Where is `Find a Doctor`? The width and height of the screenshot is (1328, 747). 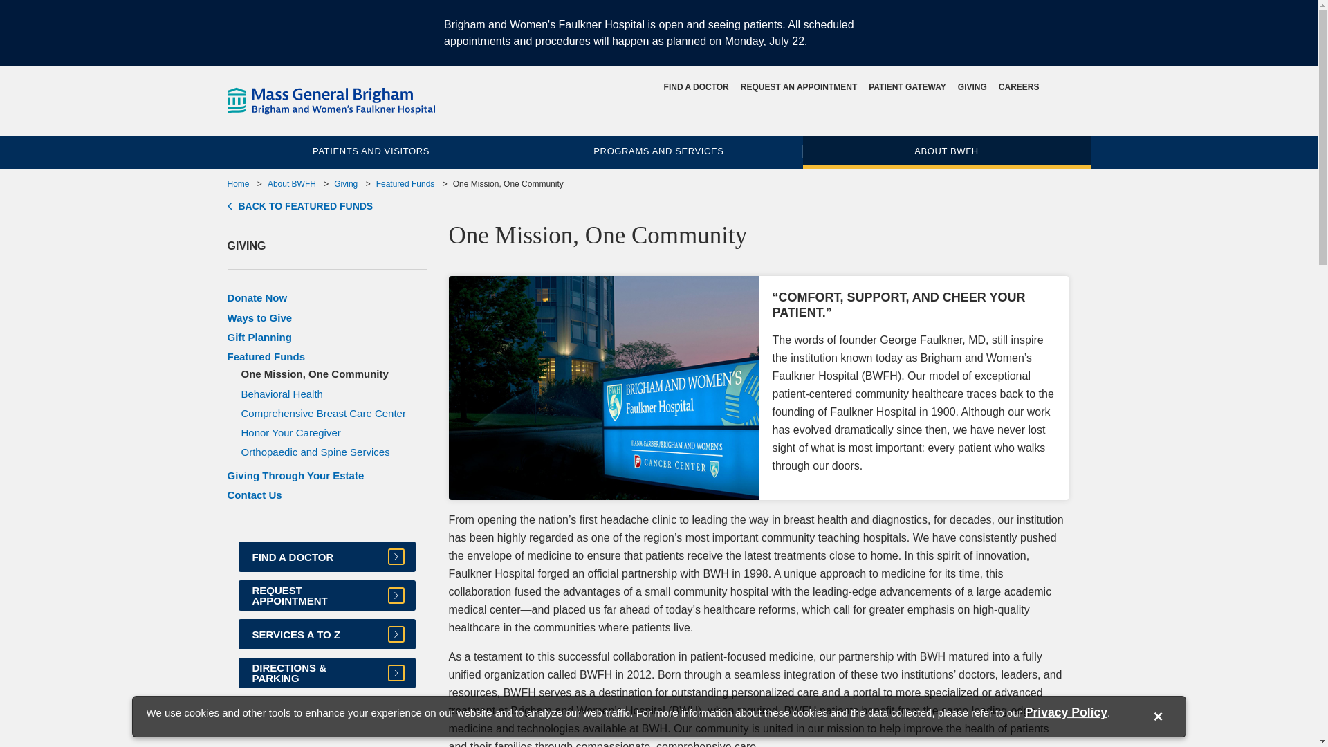
Find a Doctor is located at coordinates (697, 86).